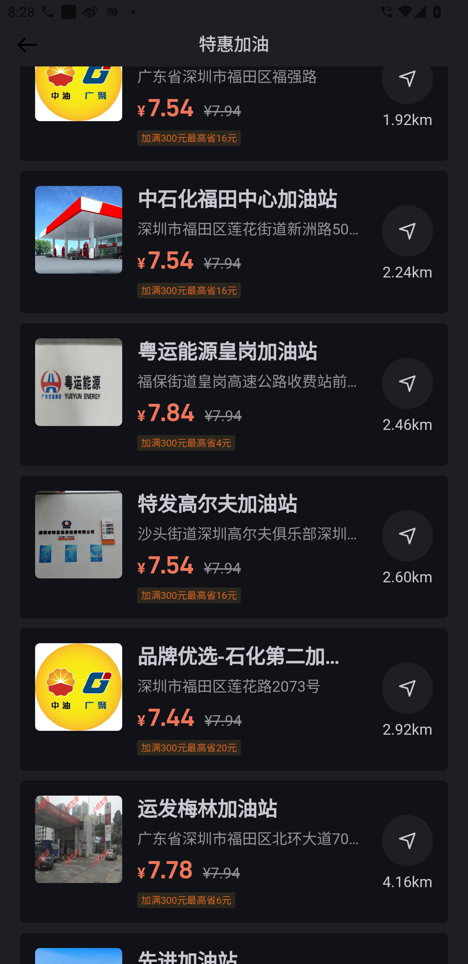 This screenshot has height=964, width=468. What do you see at coordinates (408, 247) in the screenshot?
I see `2.24km` at bounding box center [408, 247].